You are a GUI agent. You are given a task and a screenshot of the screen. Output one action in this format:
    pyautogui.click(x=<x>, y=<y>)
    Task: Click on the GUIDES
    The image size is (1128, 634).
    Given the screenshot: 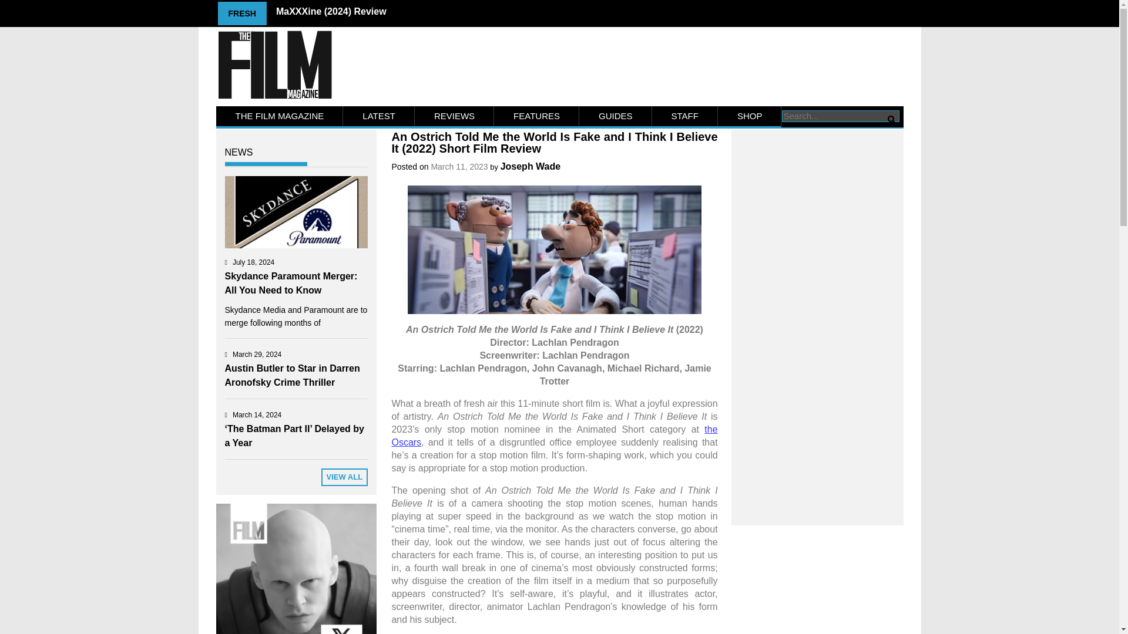 What is the action you would take?
    pyautogui.click(x=616, y=116)
    